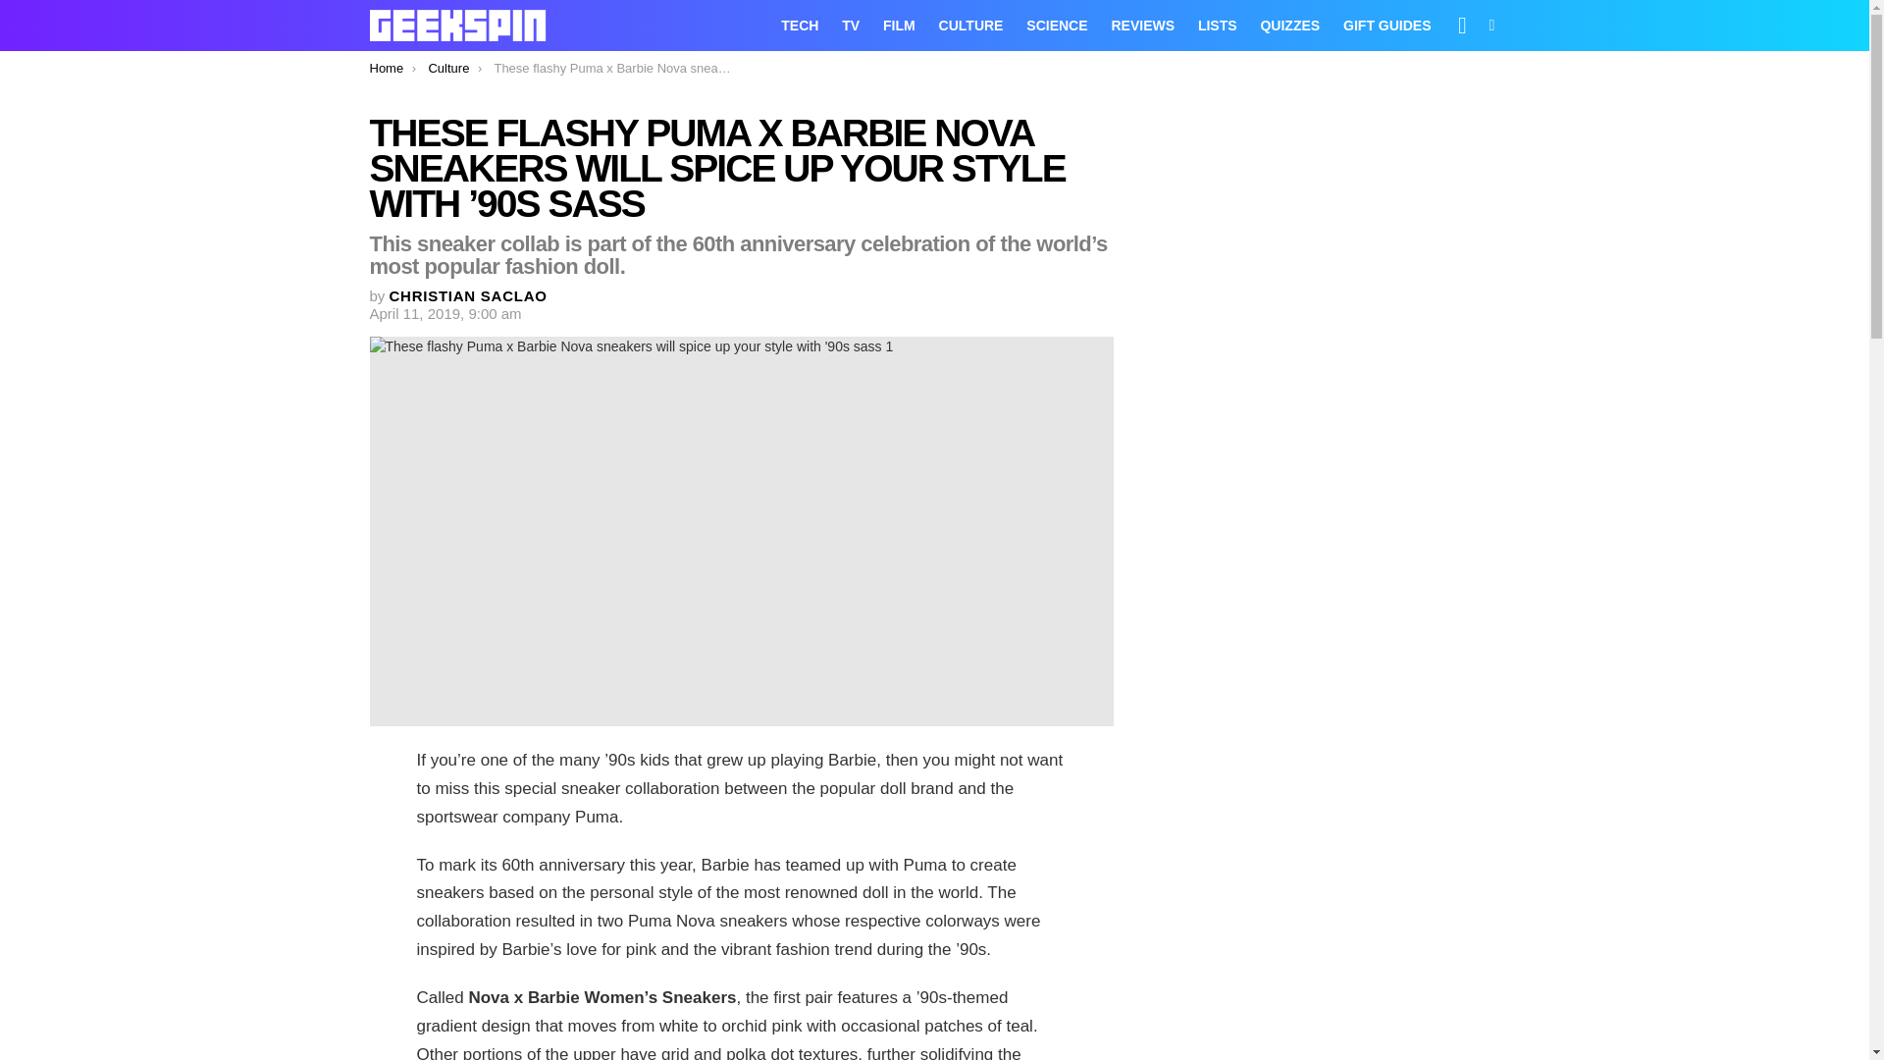  I want to click on TV, so click(850, 26).